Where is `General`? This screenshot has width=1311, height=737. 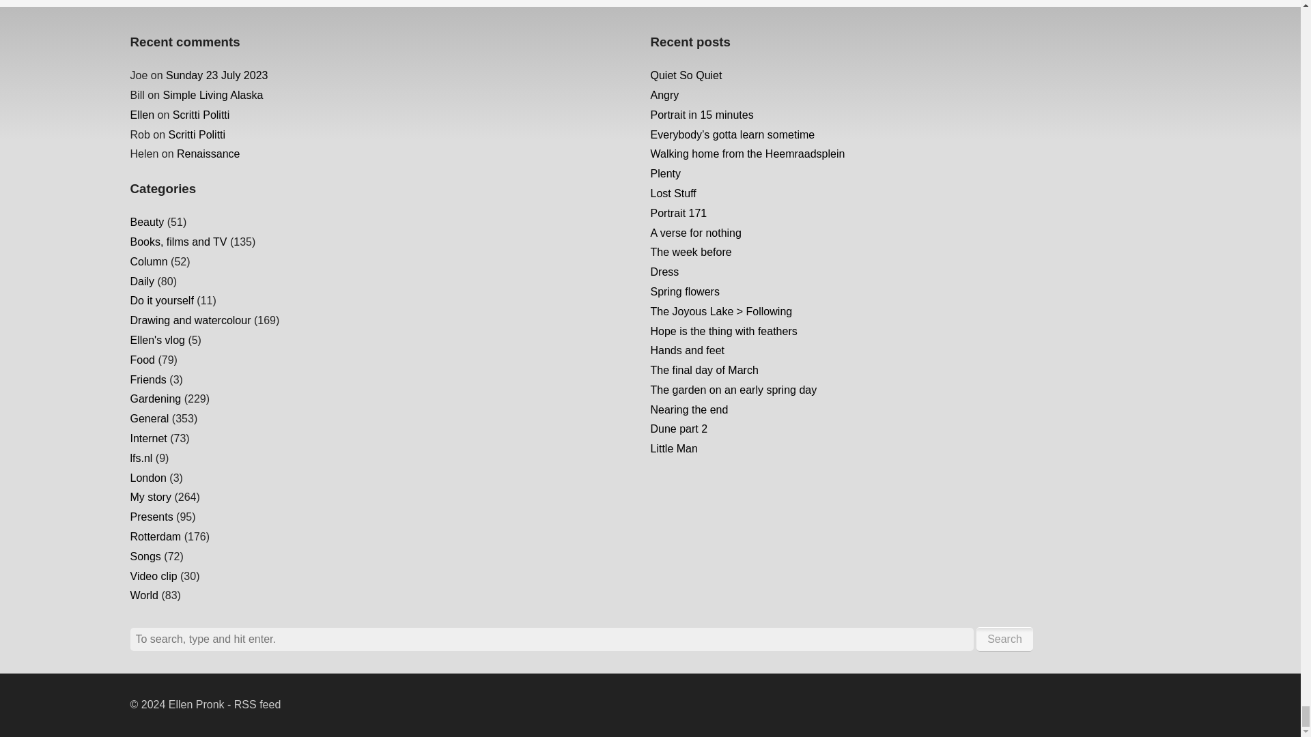 General is located at coordinates (149, 418).